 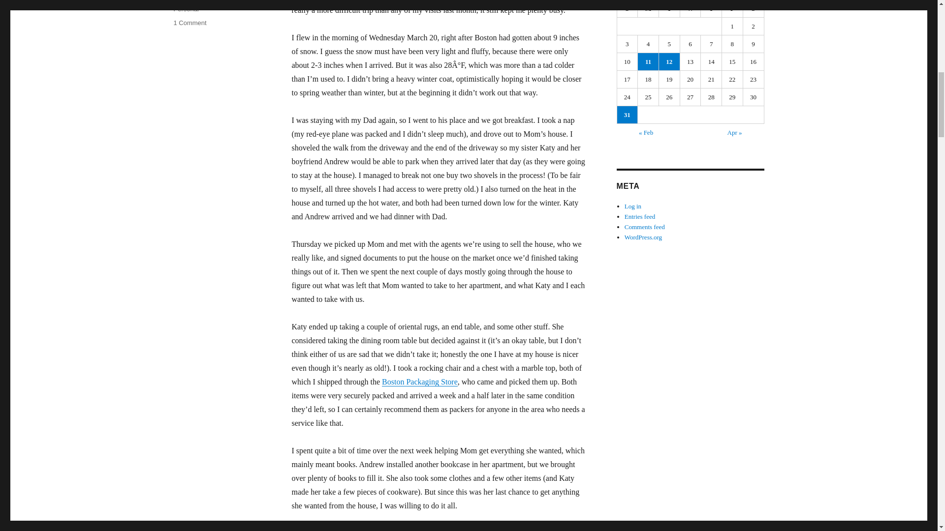 What do you see at coordinates (669, 61) in the screenshot?
I see `Sunday` at bounding box center [669, 61].